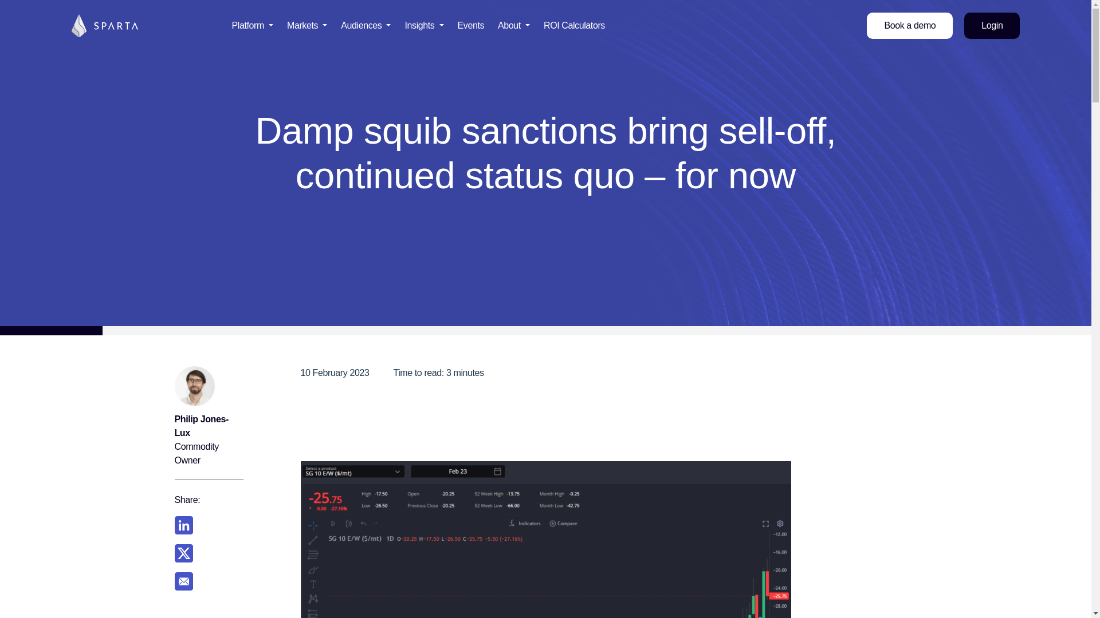 The height and width of the screenshot is (618, 1100). Describe the element at coordinates (514, 25) in the screenshot. I see `About` at that location.